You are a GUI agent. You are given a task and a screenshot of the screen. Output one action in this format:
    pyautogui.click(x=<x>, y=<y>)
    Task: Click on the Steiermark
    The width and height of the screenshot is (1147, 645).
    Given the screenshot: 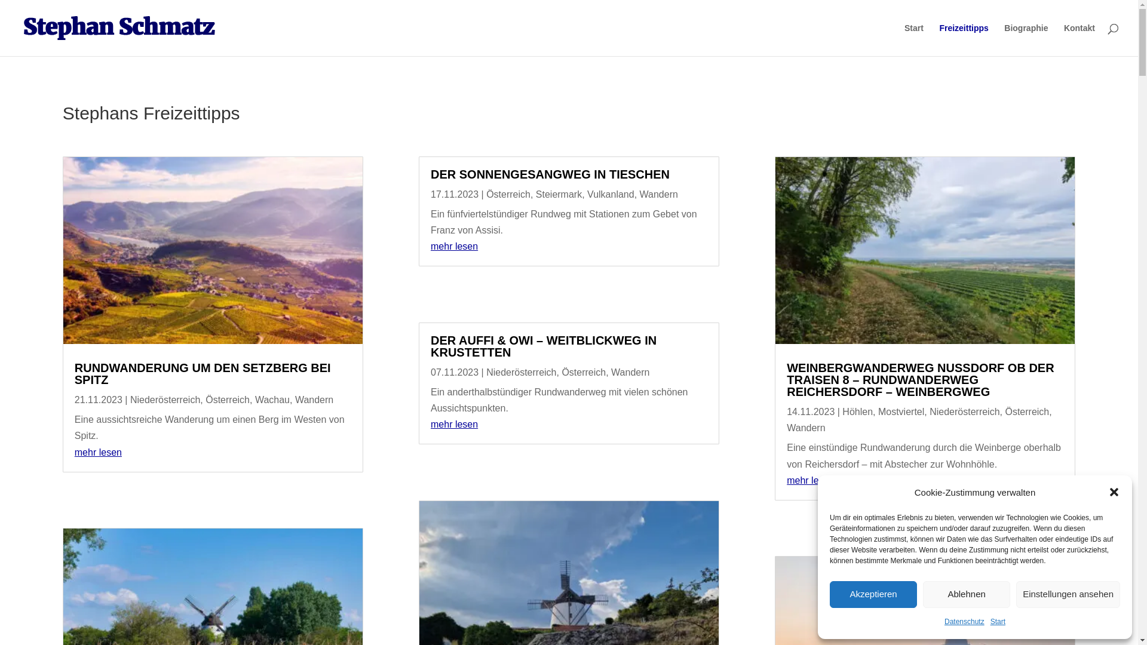 What is the action you would take?
    pyautogui.click(x=559, y=195)
    